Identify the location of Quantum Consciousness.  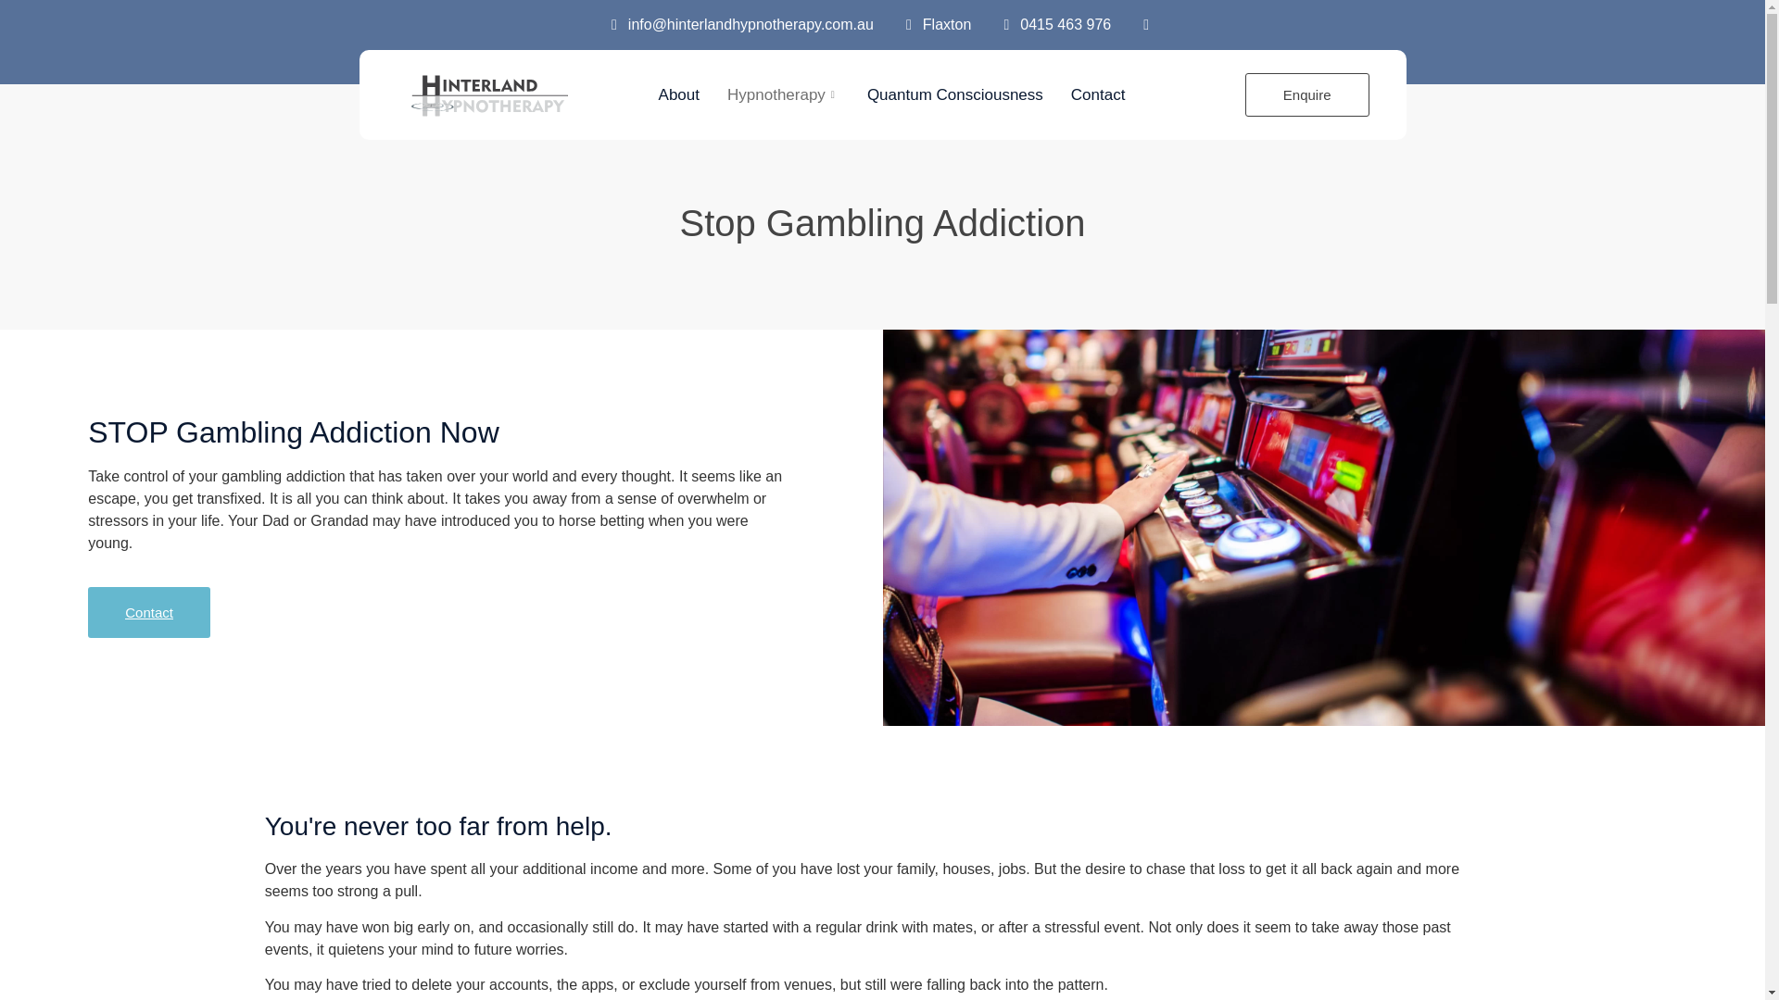
(954, 94).